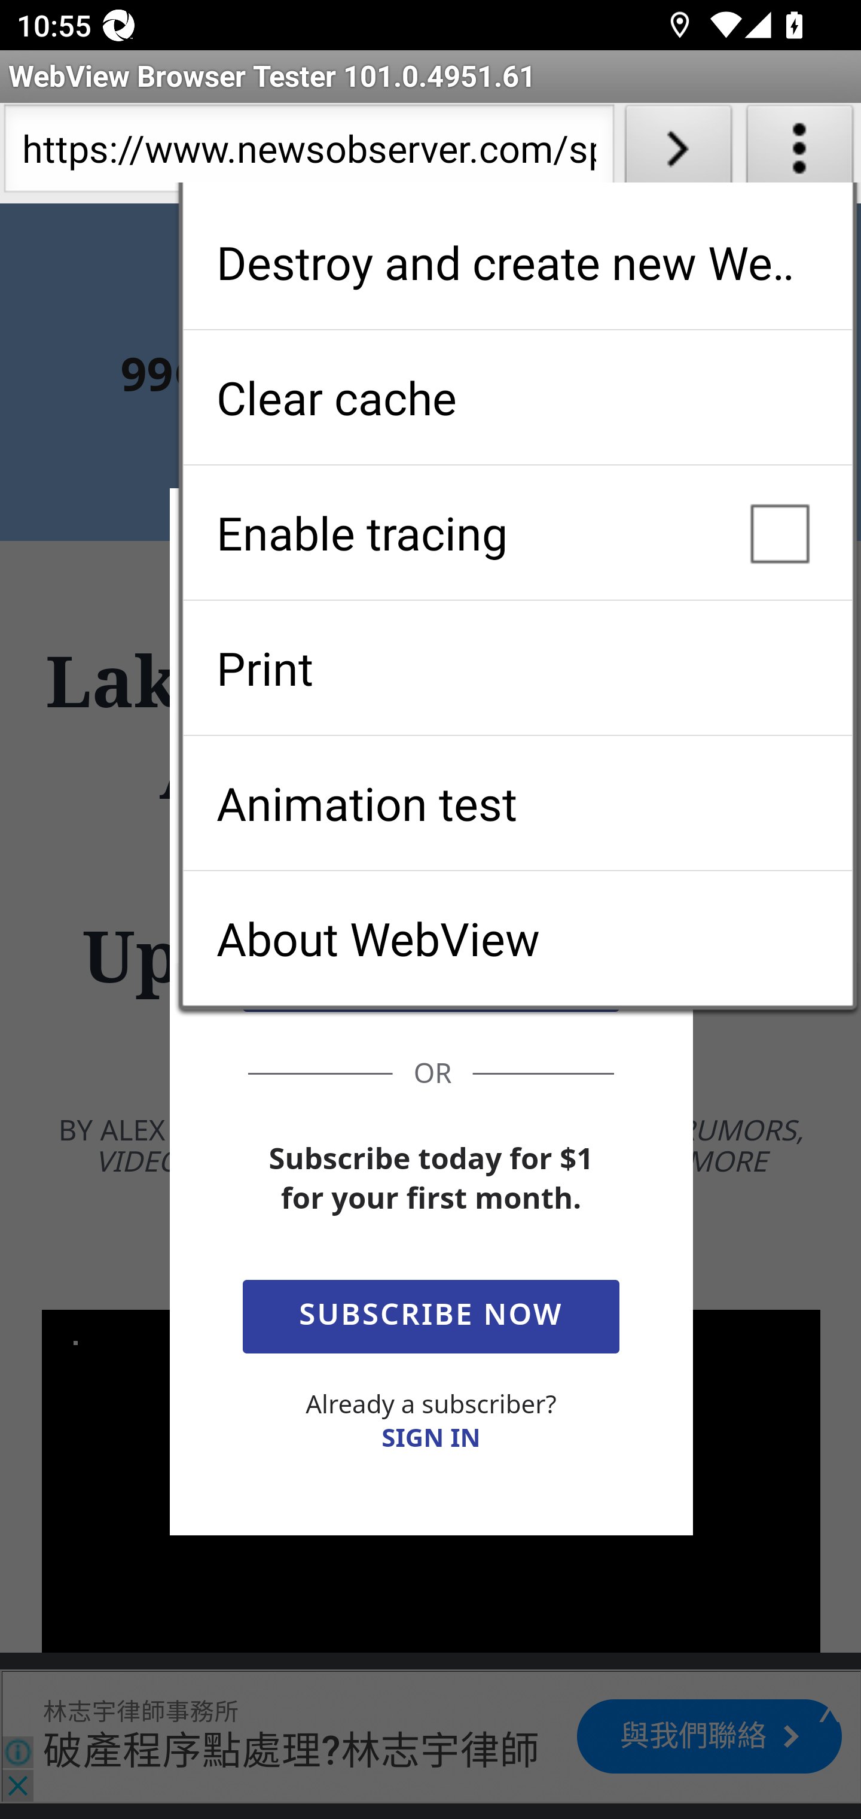 This screenshot has height=1819, width=861. What do you see at coordinates (517, 397) in the screenshot?
I see `Clear cache` at bounding box center [517, 397].